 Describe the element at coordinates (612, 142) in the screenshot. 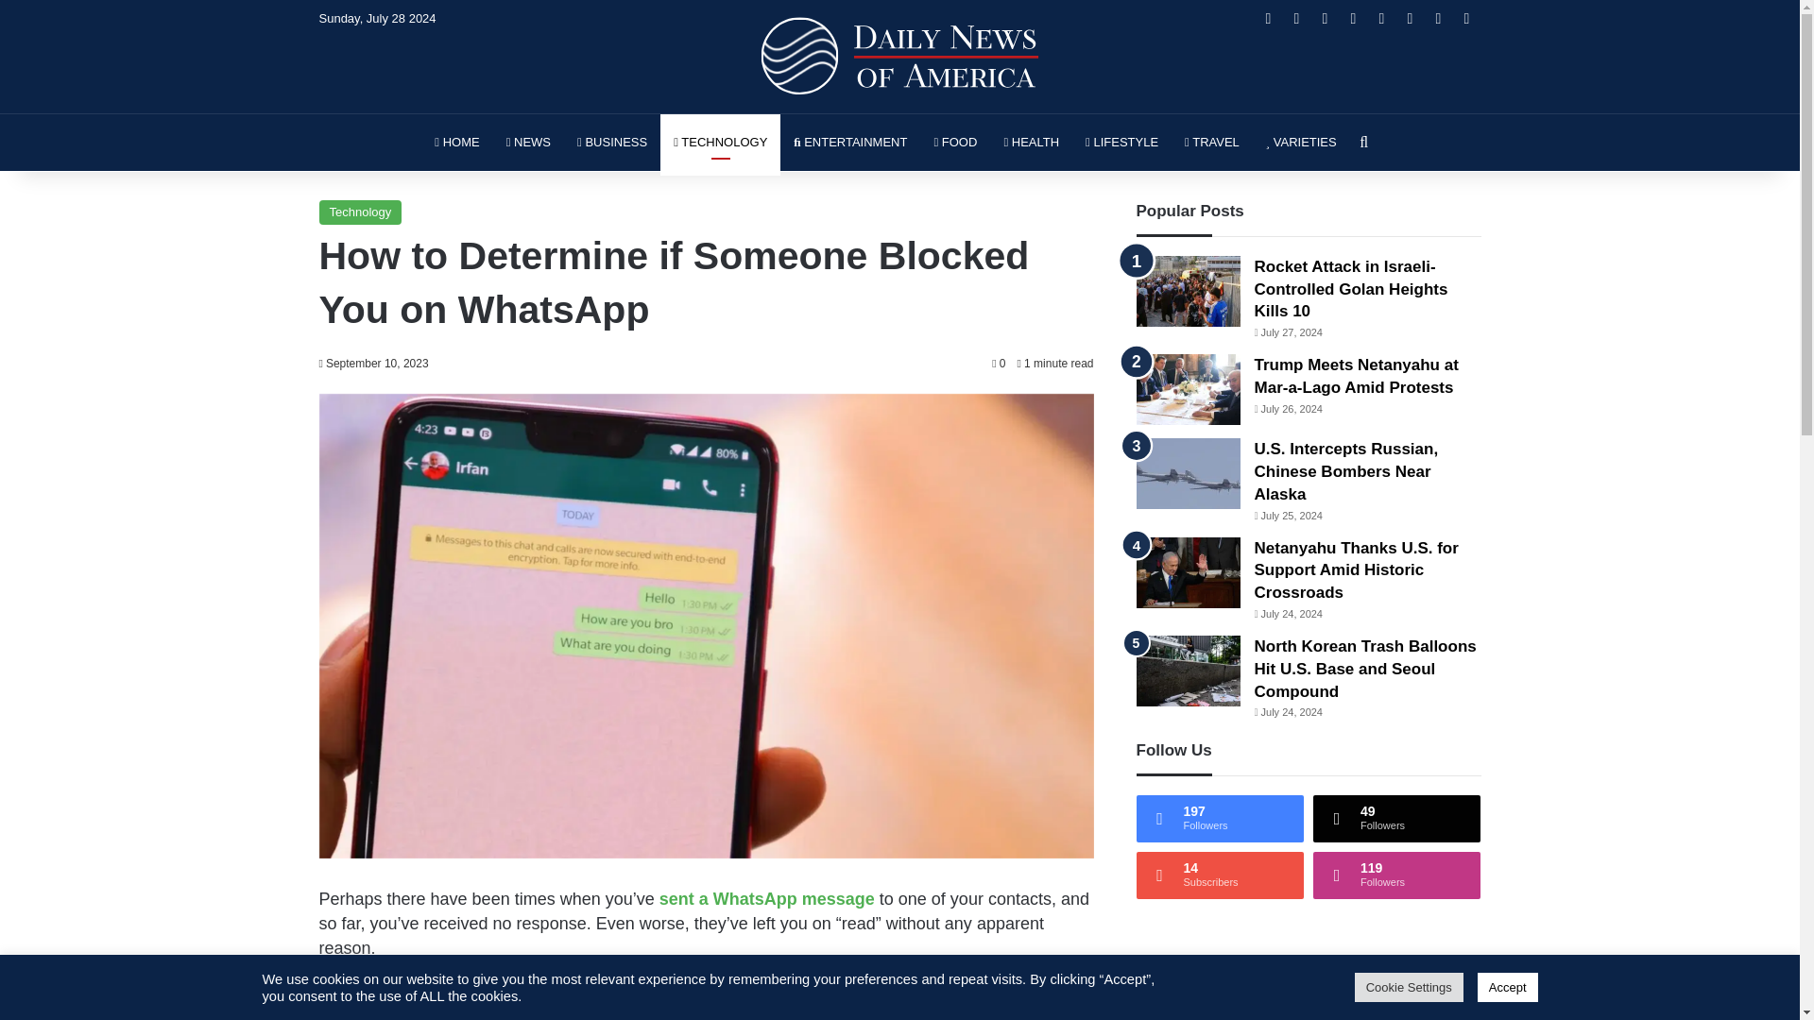

I see `BUSINESS` at that location.